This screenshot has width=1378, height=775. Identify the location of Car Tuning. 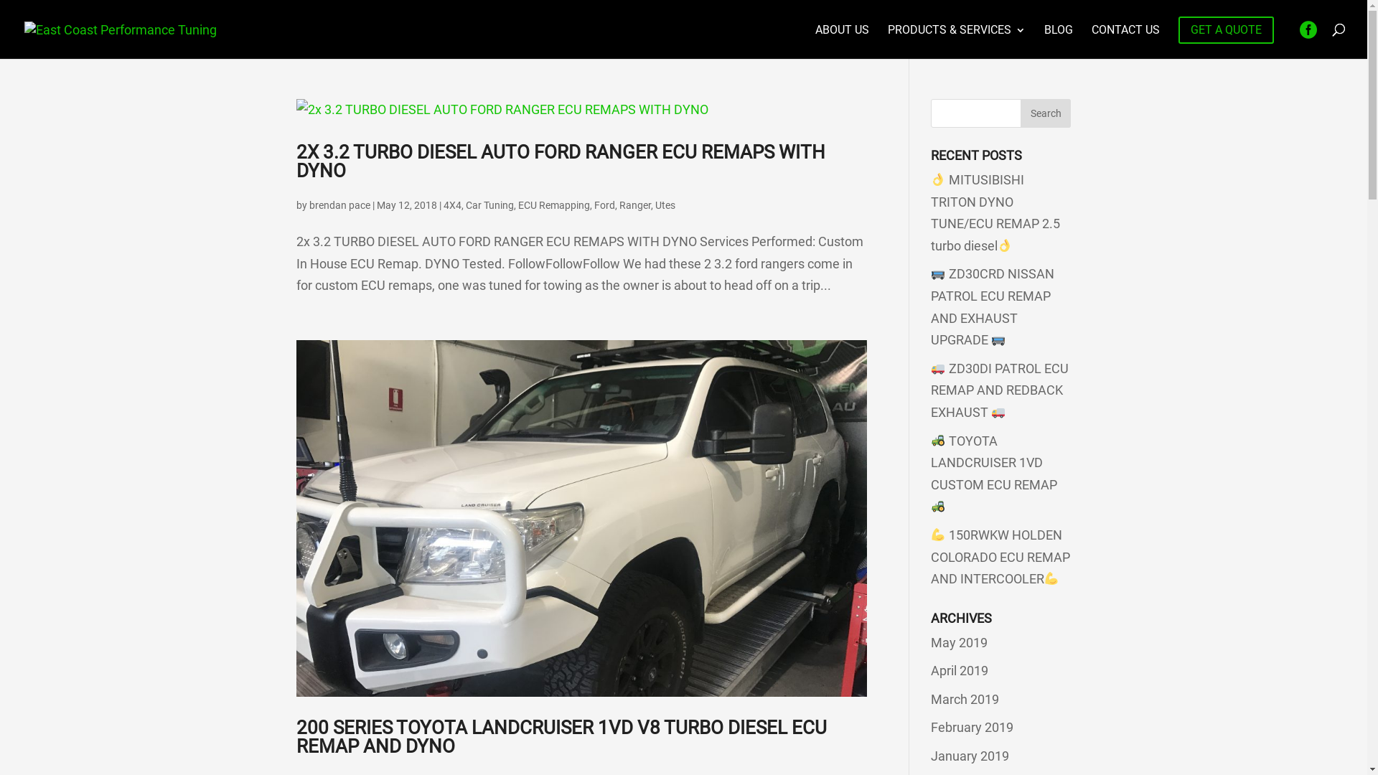
(489, 205).